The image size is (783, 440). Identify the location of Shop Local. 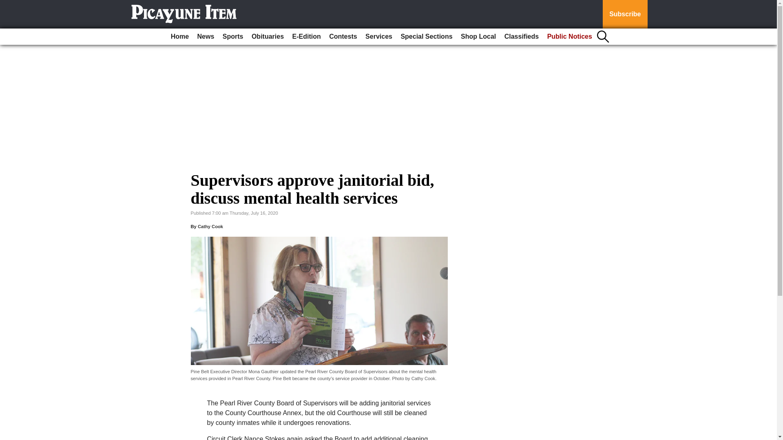
(478, 37).